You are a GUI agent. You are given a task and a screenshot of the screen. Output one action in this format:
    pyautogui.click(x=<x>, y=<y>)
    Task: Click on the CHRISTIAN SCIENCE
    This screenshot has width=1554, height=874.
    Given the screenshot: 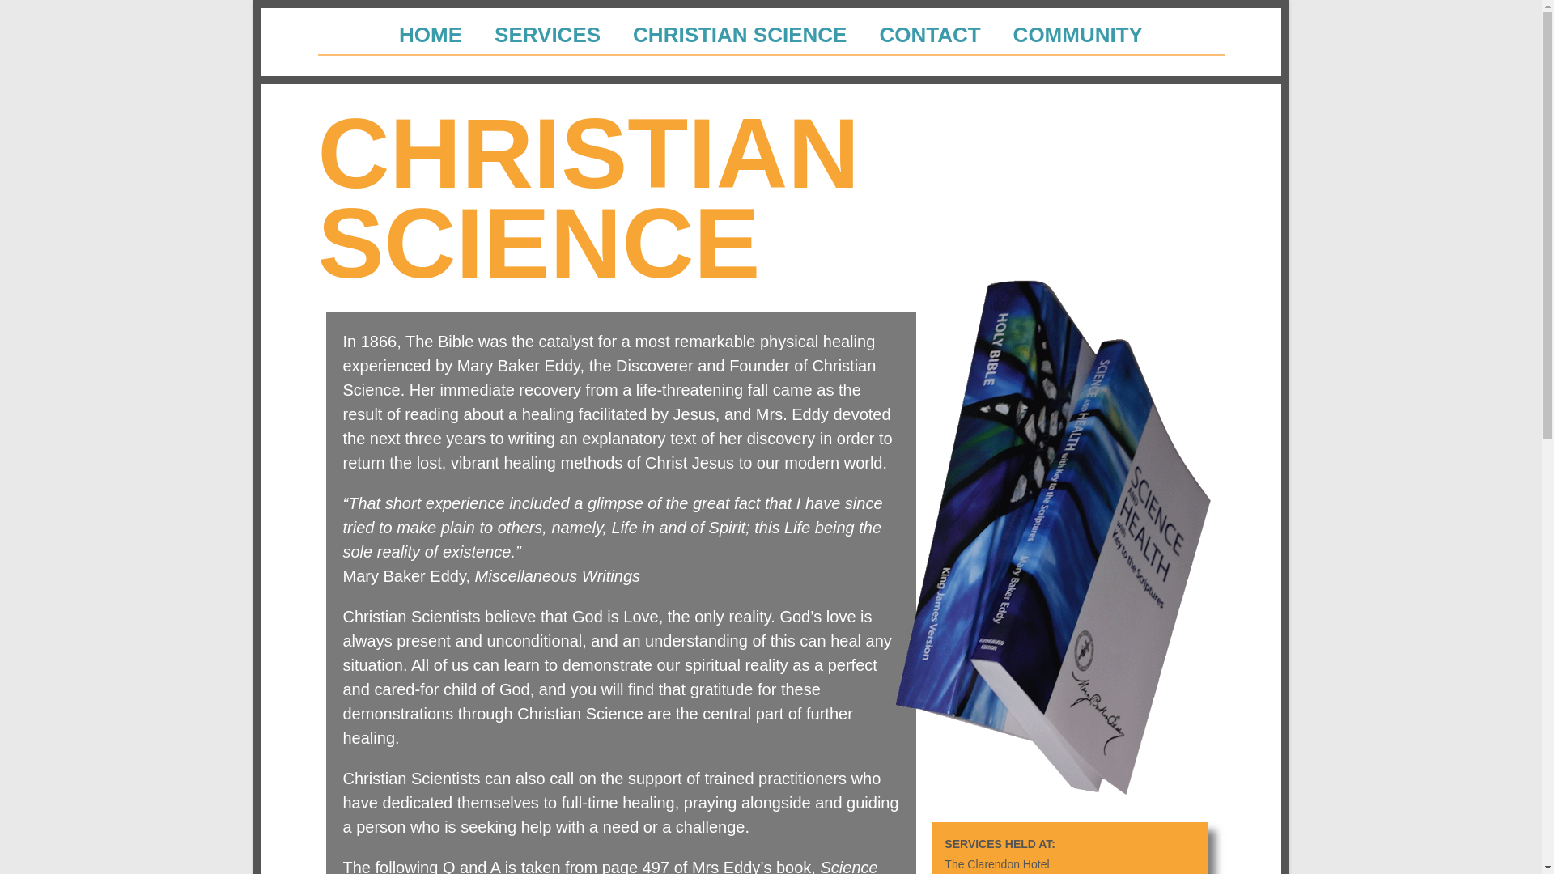 What is the action you would take?
    pyautogui.click(x=740, y=34)
    